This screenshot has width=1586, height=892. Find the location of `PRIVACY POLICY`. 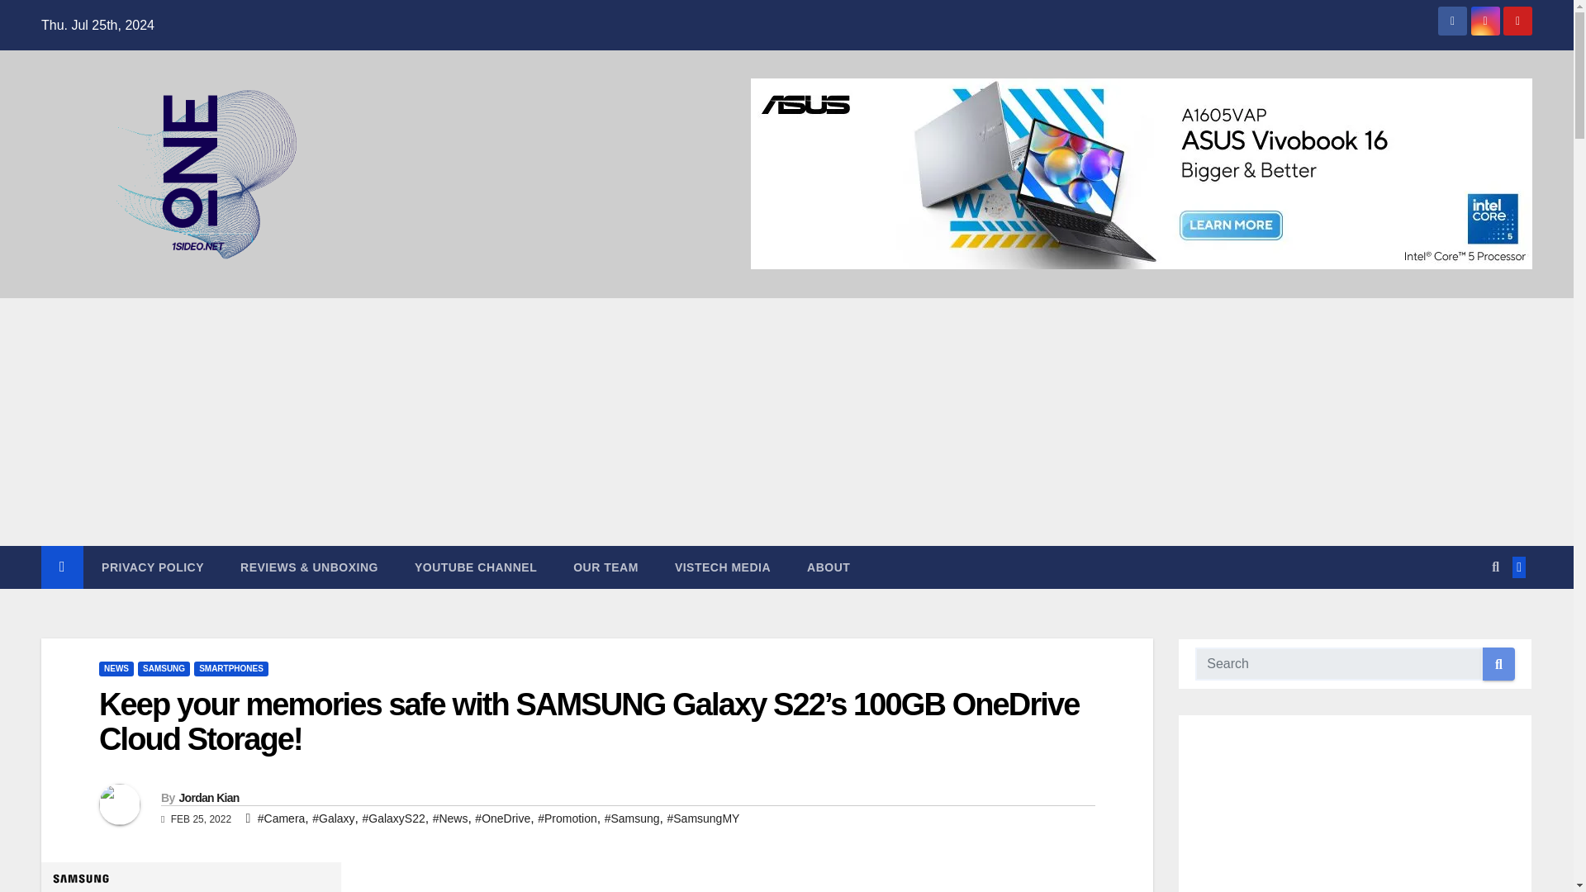

PRIVACY POLICY is located at coordinates (152, 567).